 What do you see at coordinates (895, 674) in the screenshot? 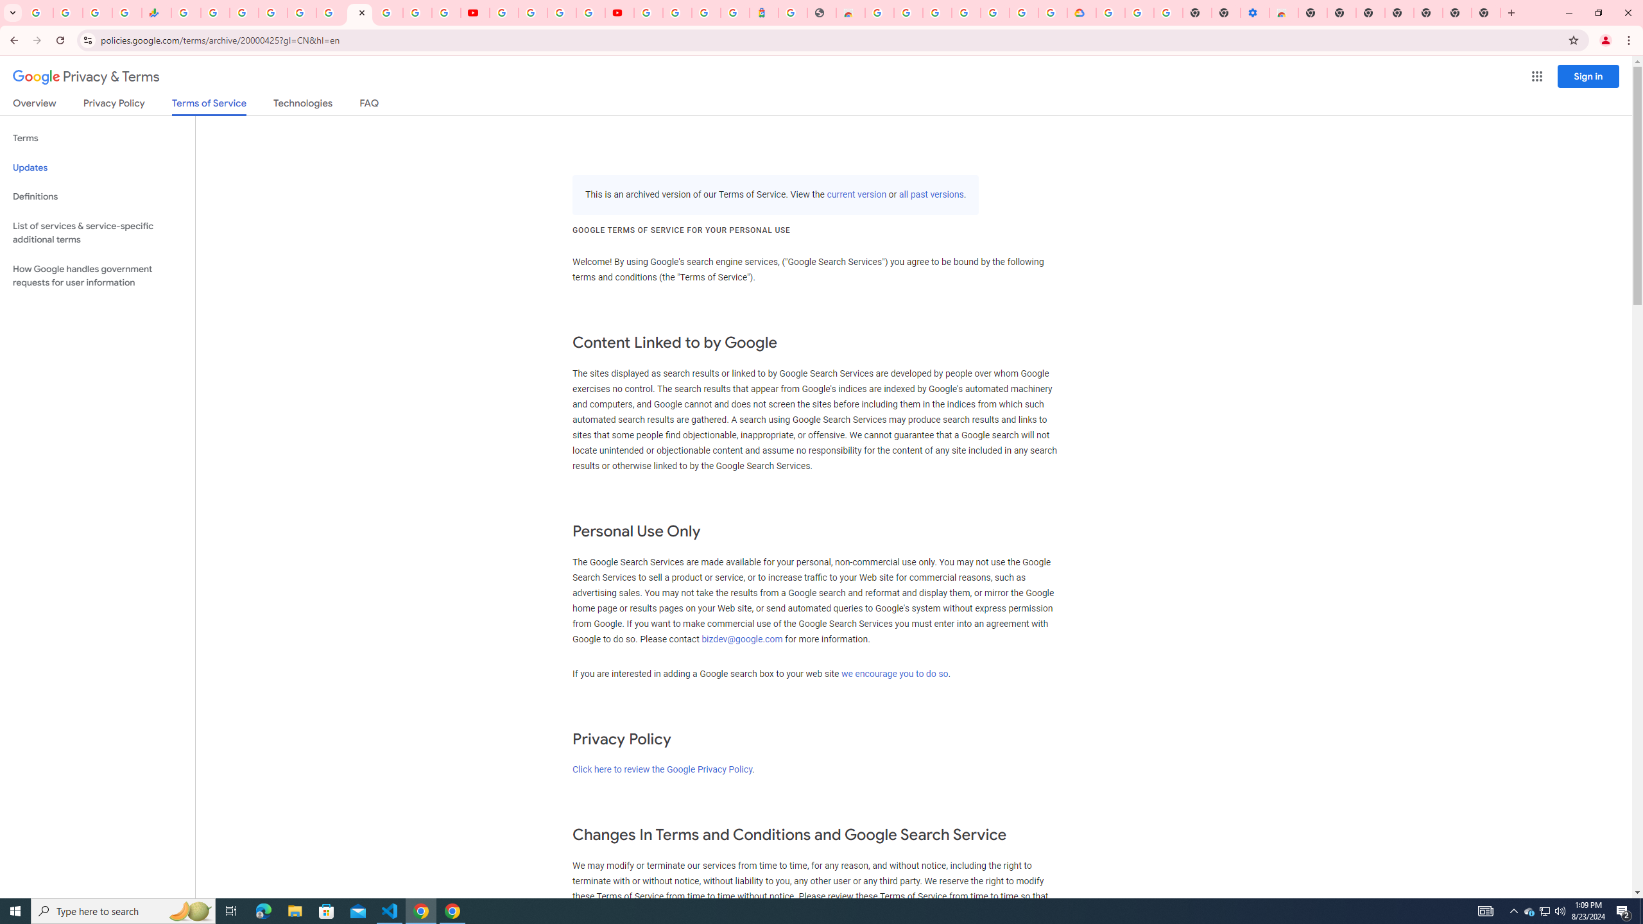
I see `we encourage you to do so` at bounding box center [895, 674].